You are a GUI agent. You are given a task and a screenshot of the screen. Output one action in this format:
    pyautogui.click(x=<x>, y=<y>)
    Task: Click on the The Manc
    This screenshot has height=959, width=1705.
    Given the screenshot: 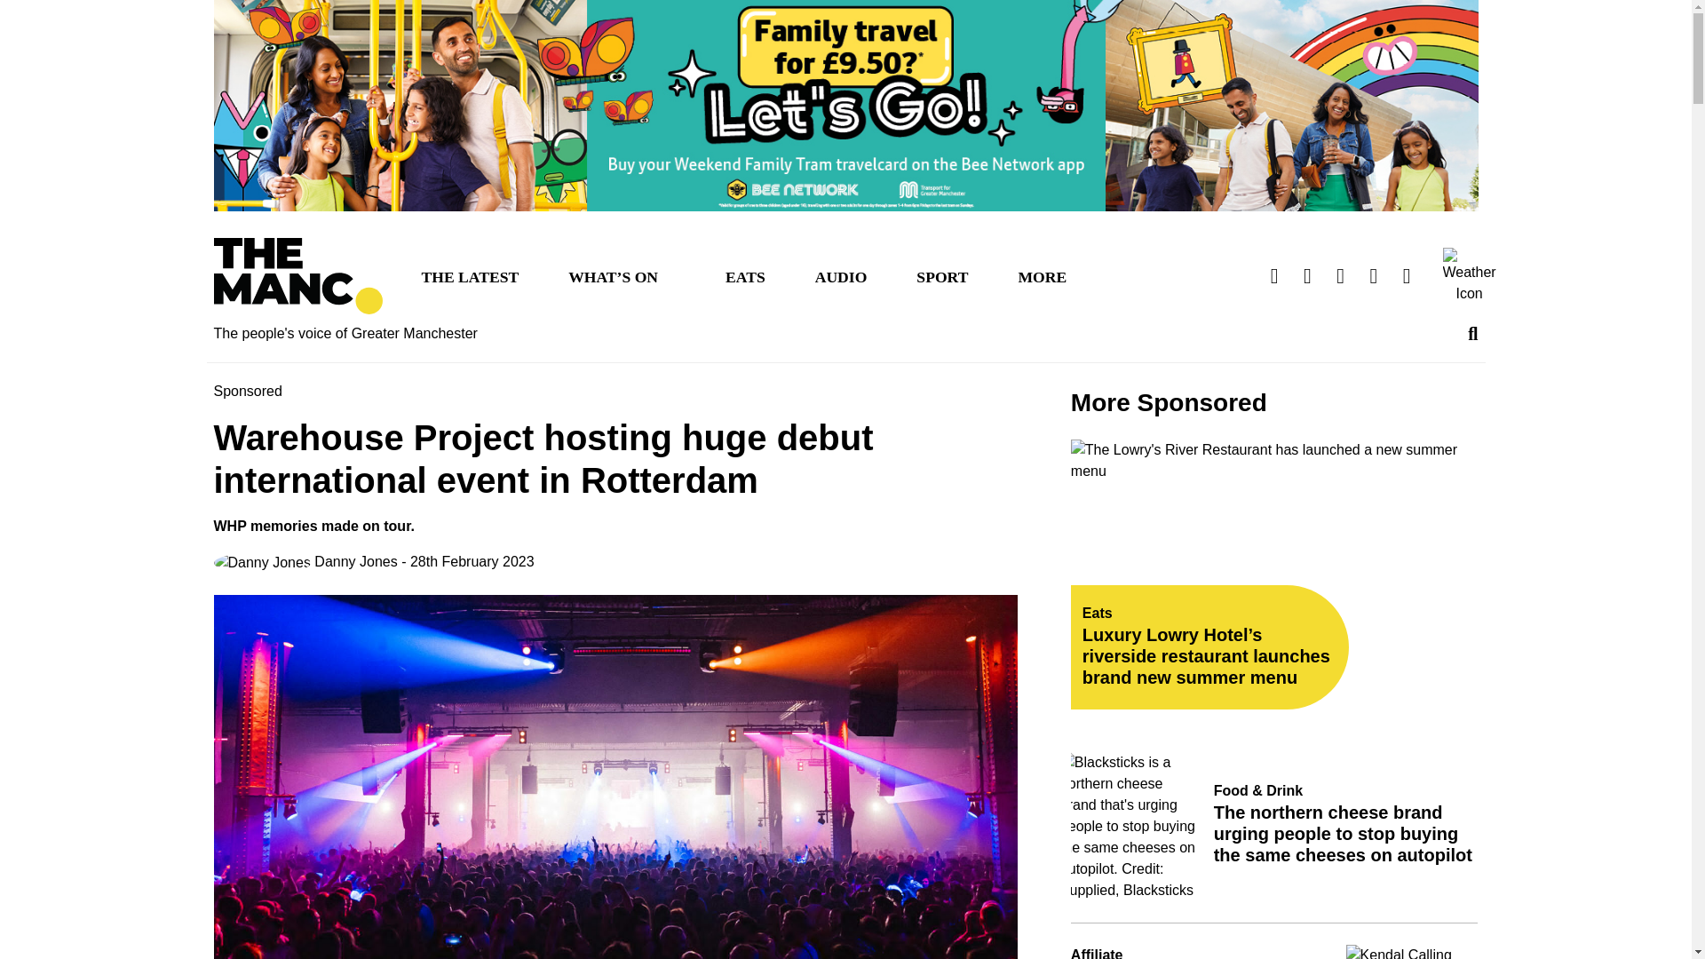 What is the action you would take?
    pyautogui.click(x=297, y=276)
    